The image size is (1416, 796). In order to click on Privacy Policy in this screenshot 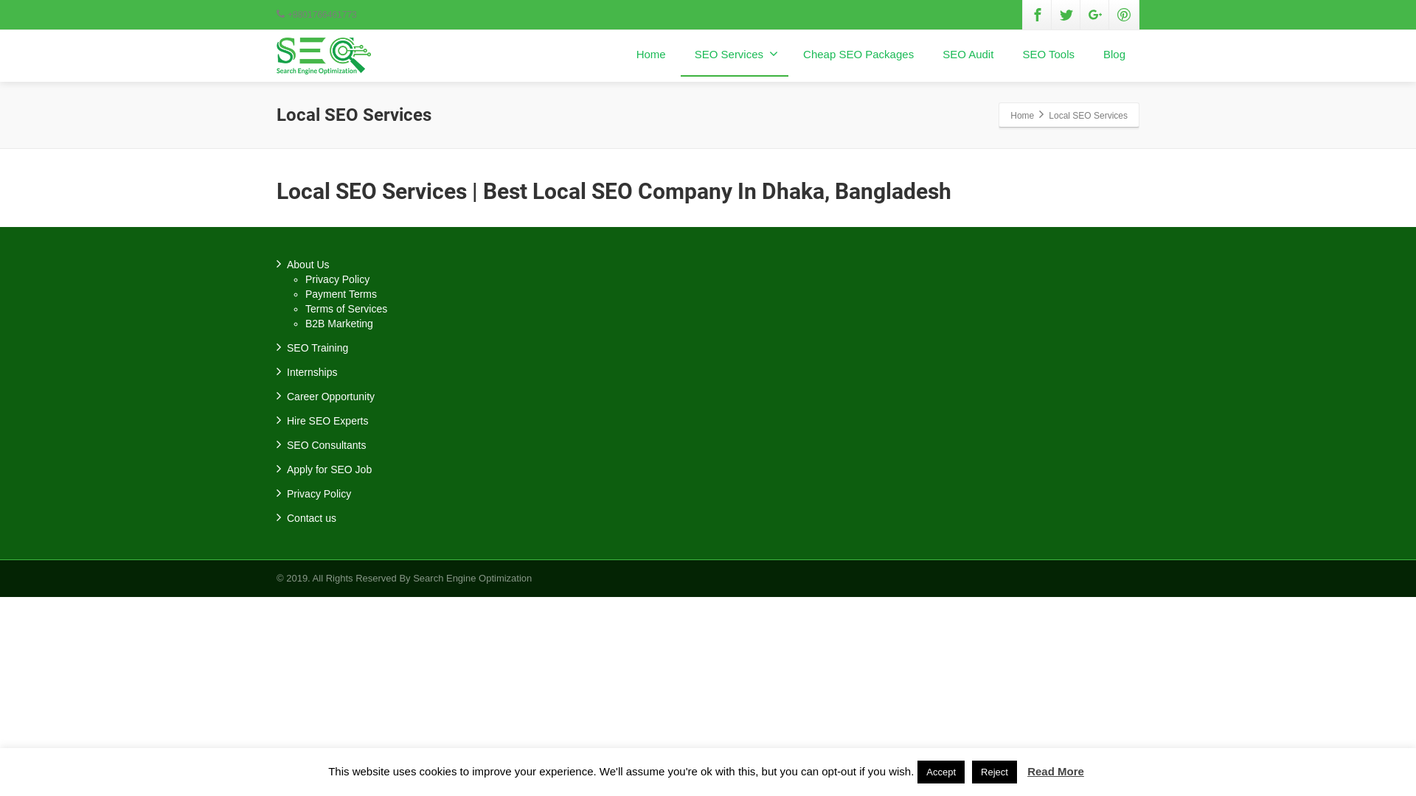, I will do `click(319, 494)`.